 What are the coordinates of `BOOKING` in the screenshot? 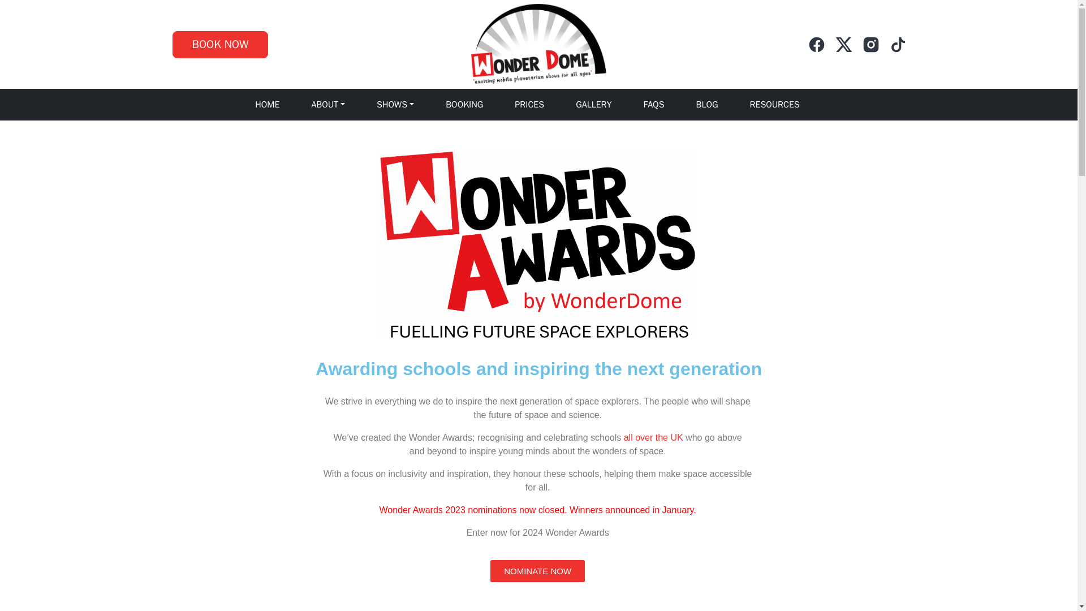 It's located at (464, 105).